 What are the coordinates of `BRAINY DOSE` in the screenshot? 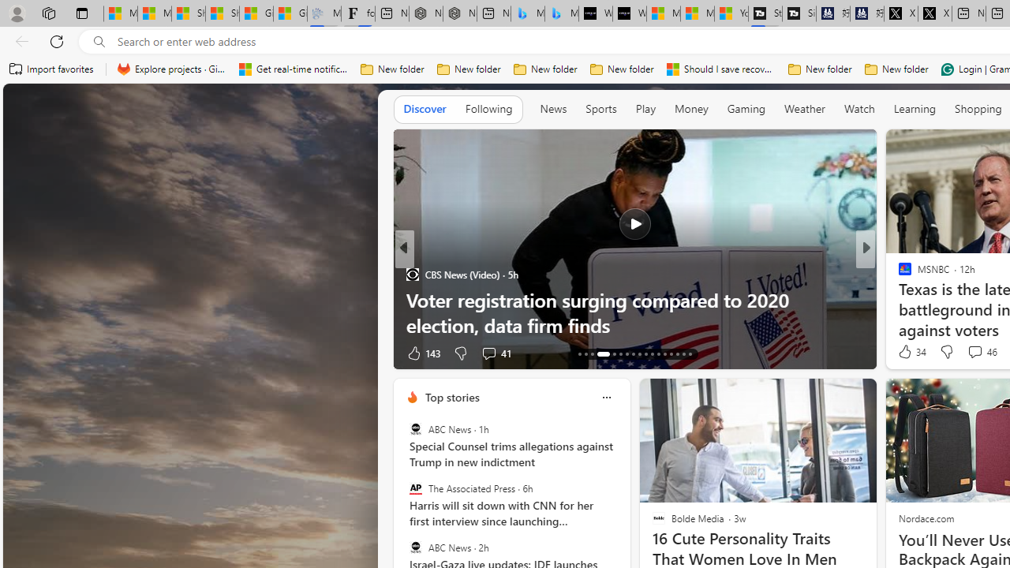 It's located at (898, 300).